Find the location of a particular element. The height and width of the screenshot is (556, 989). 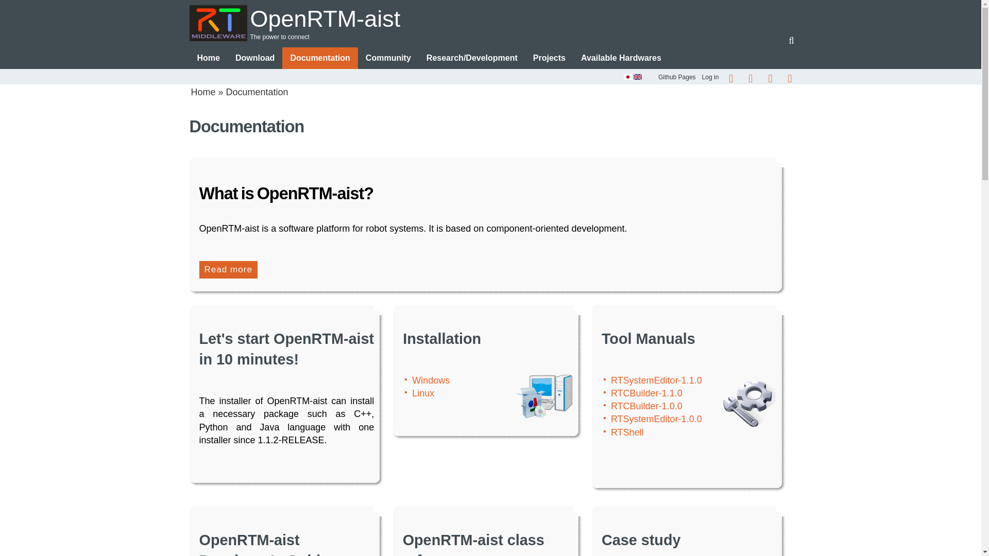

Search is located at coordinates (791, 40).